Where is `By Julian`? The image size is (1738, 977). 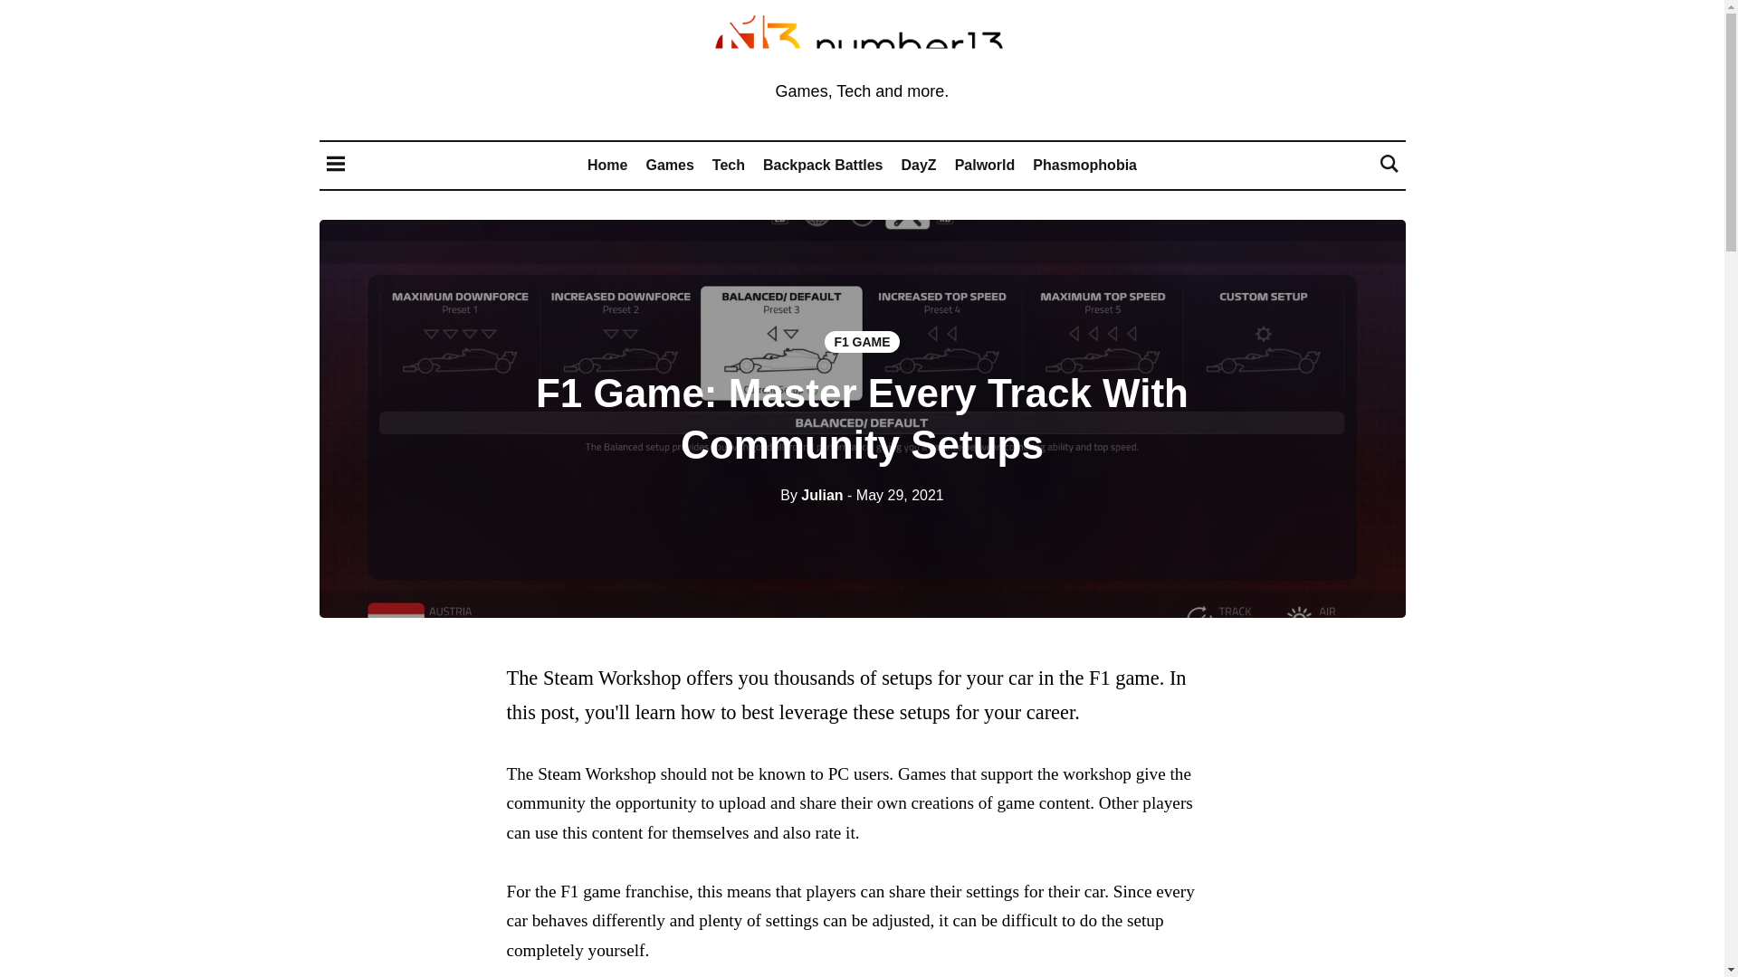 By Julian is located at coordinates (811, 495).